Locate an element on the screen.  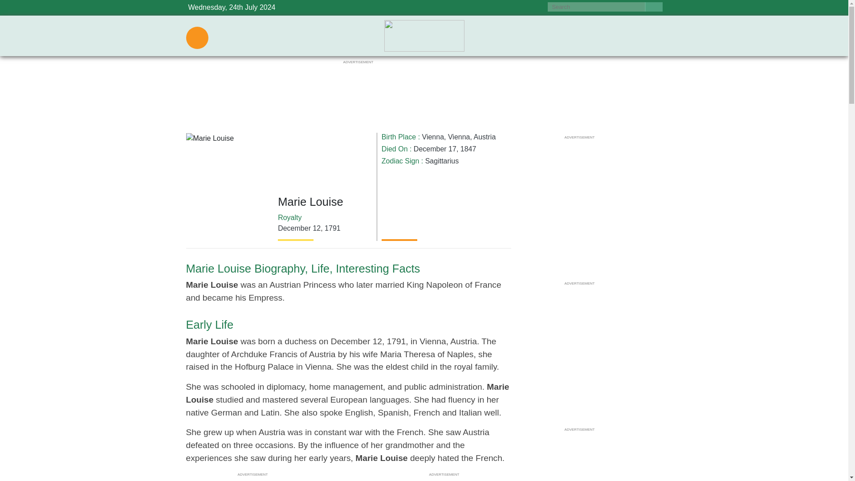
Vienna is located at coordinates (433, 137).